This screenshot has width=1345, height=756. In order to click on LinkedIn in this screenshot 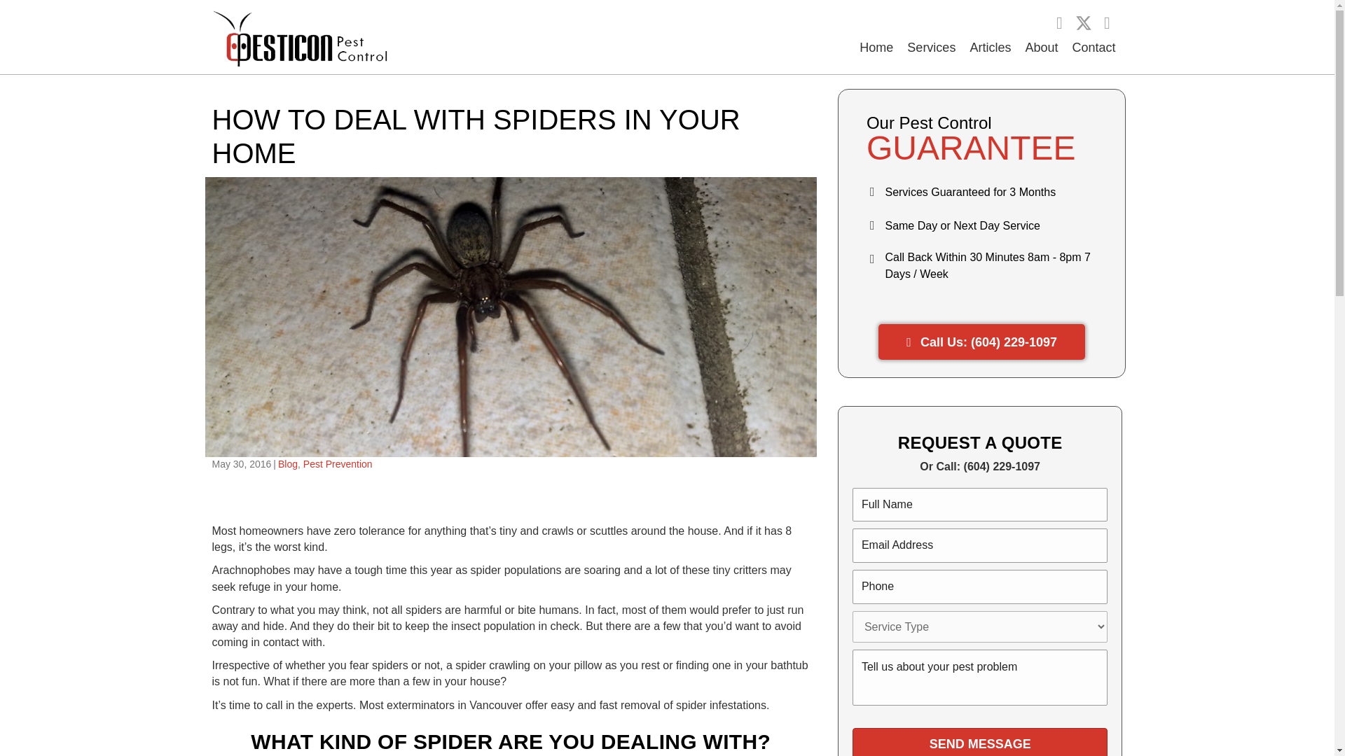, I will do `click(1107, 22)`.